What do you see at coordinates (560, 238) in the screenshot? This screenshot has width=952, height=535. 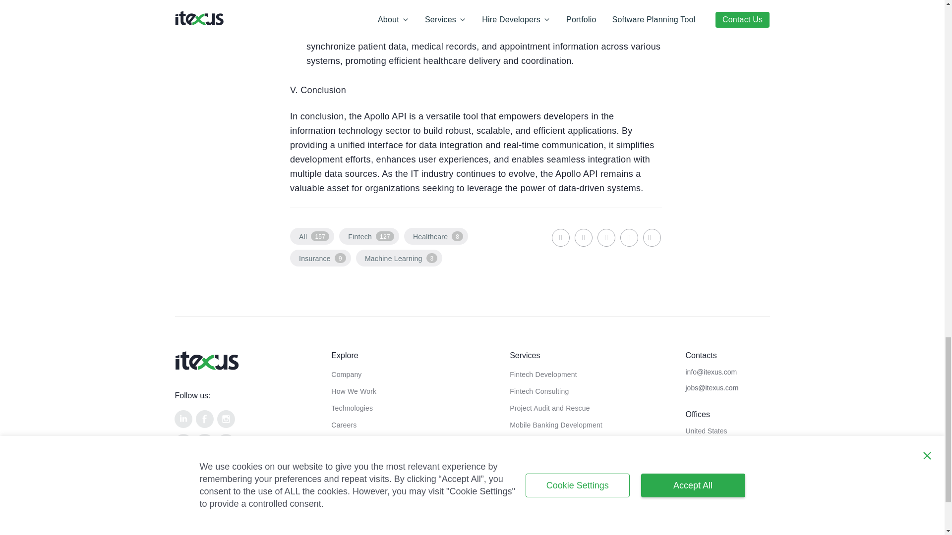 I see `Share in Linkedin` at bounding box center [560, 238].